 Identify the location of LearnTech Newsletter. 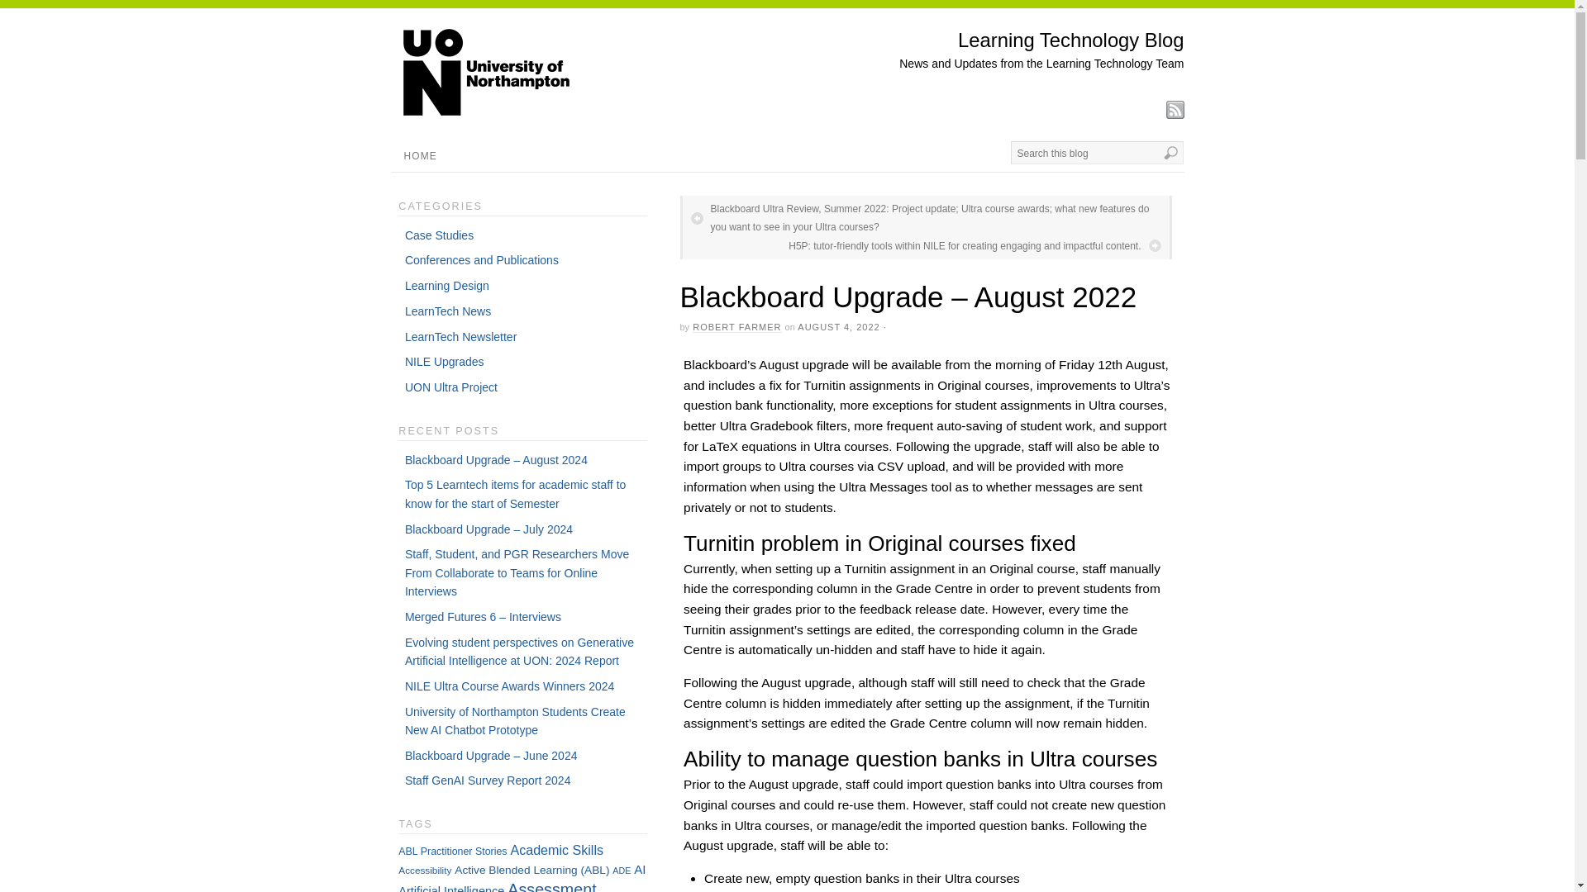
(460, 336).